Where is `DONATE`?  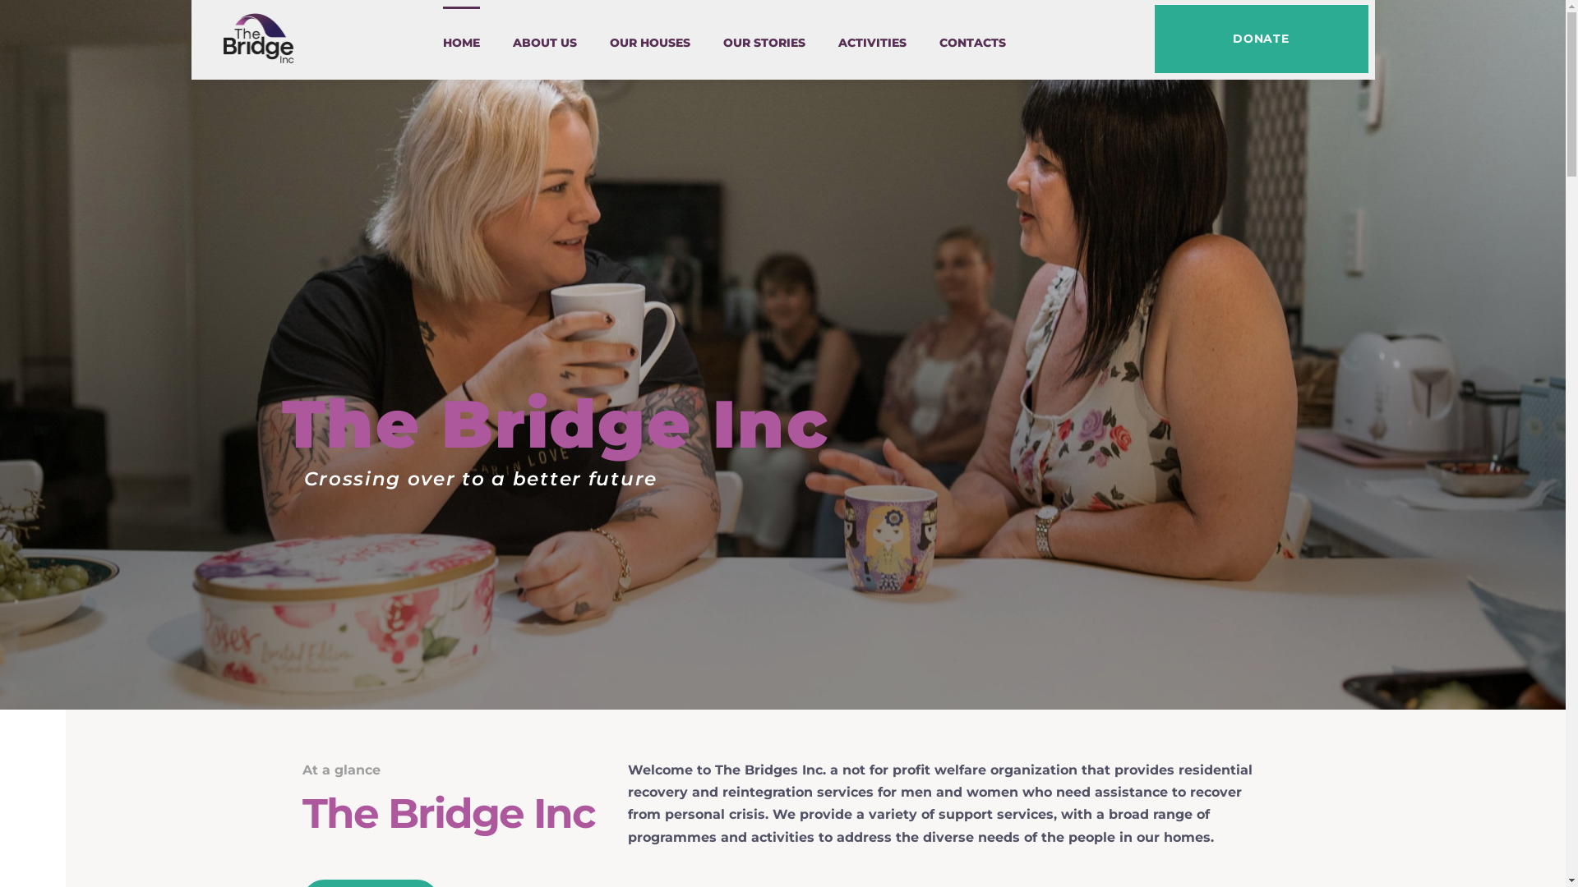 DONATE is located at coordinates (1261, 39).